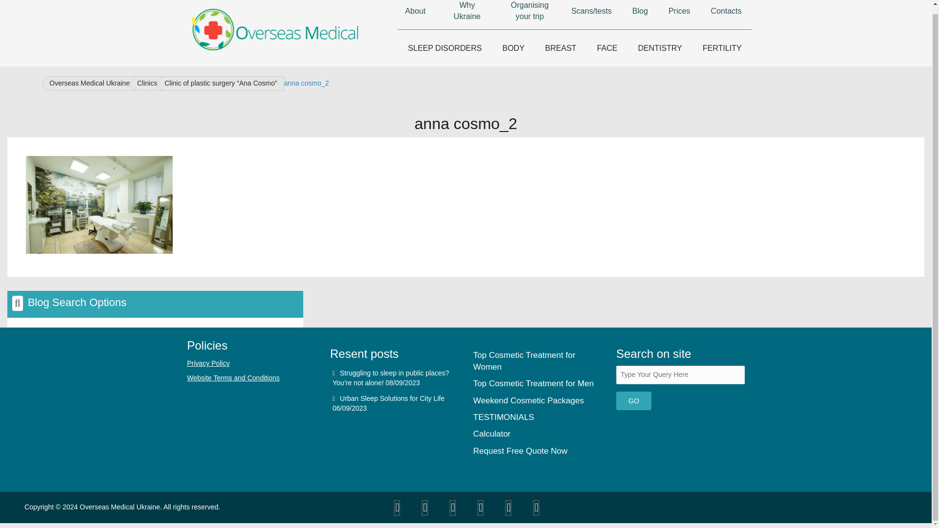 Image resolution: width=939 pixels, height=528 pixels. Describe the element at coordinates (726, 15) in the screenshot. I see `Contacts` at that location.